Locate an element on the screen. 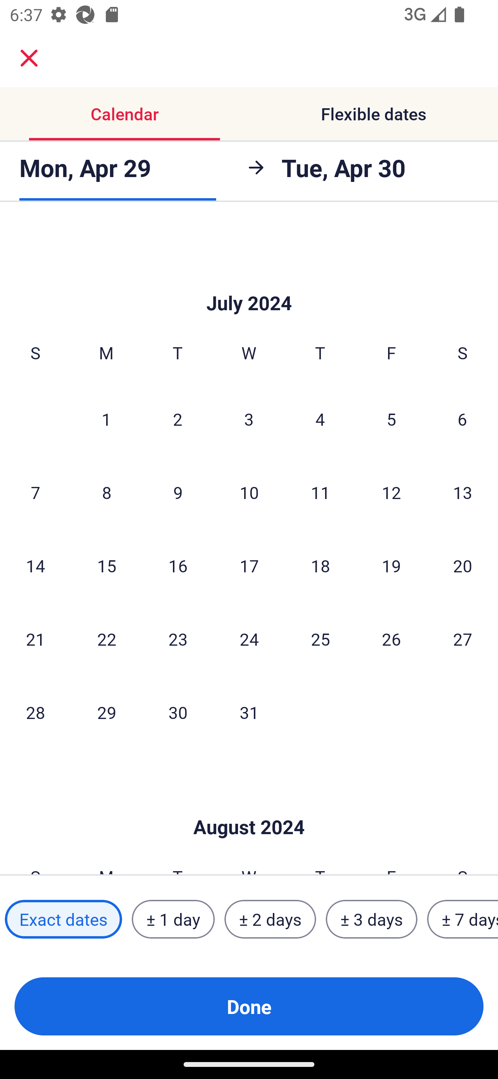 This screenshot has height=1079, width=498. 11 Thursday, July 11, 2024 is located at coordinates (320, 492).